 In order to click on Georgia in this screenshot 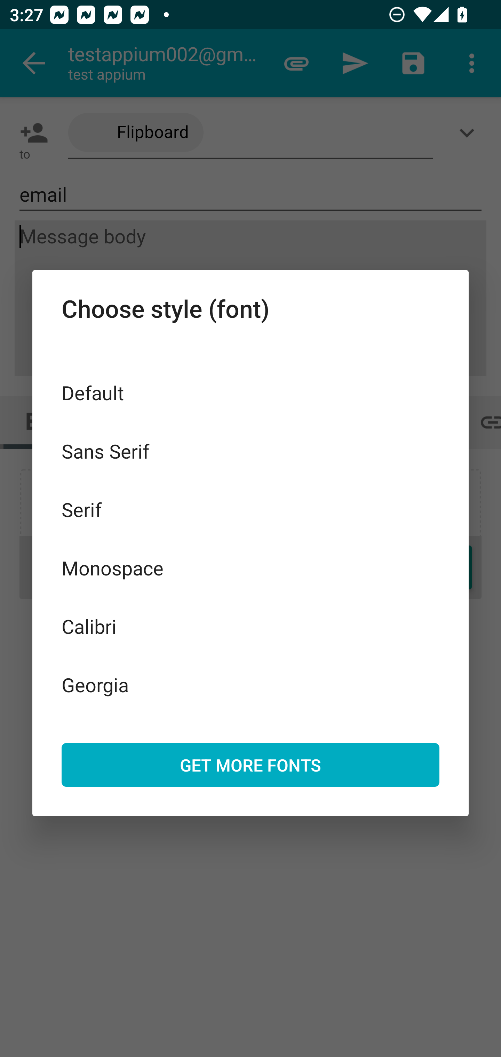, I will do `click(250, 684)`.